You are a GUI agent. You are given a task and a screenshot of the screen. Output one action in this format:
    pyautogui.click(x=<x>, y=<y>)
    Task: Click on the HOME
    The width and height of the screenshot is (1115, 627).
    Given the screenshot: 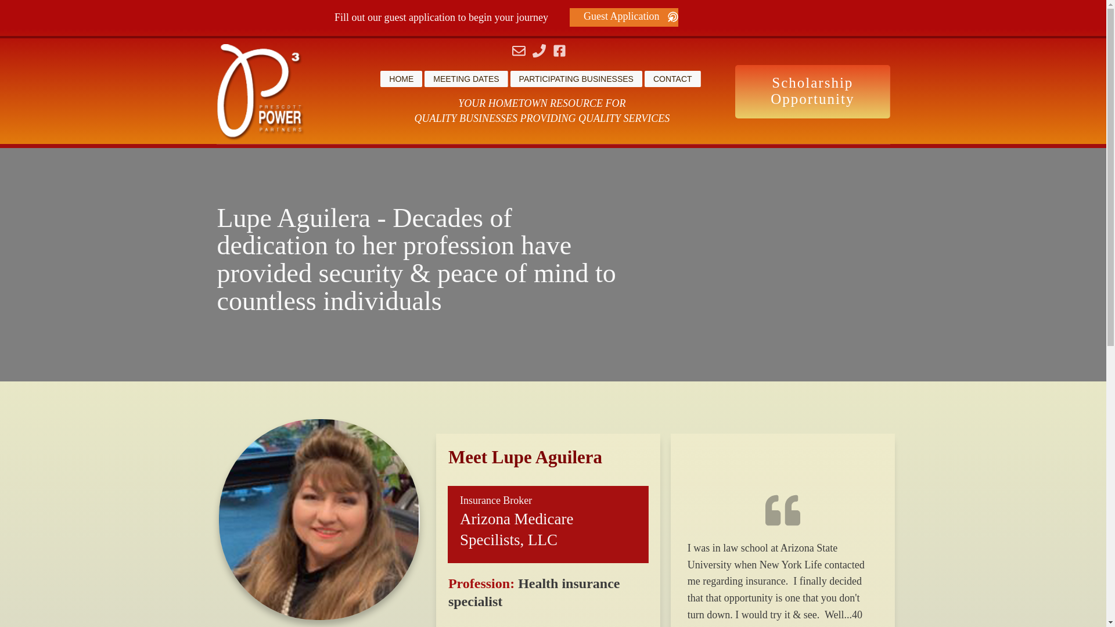 What is the action you would take?
    pyautogui.click(x=401, y=79)
    